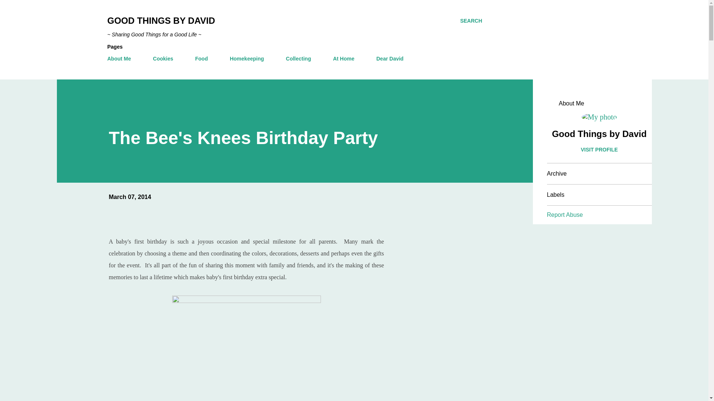 This screenshot has width=714, height=401. Describe the element at coordinates (163, 59) in the screenshot. I see `Cookies` at that location.